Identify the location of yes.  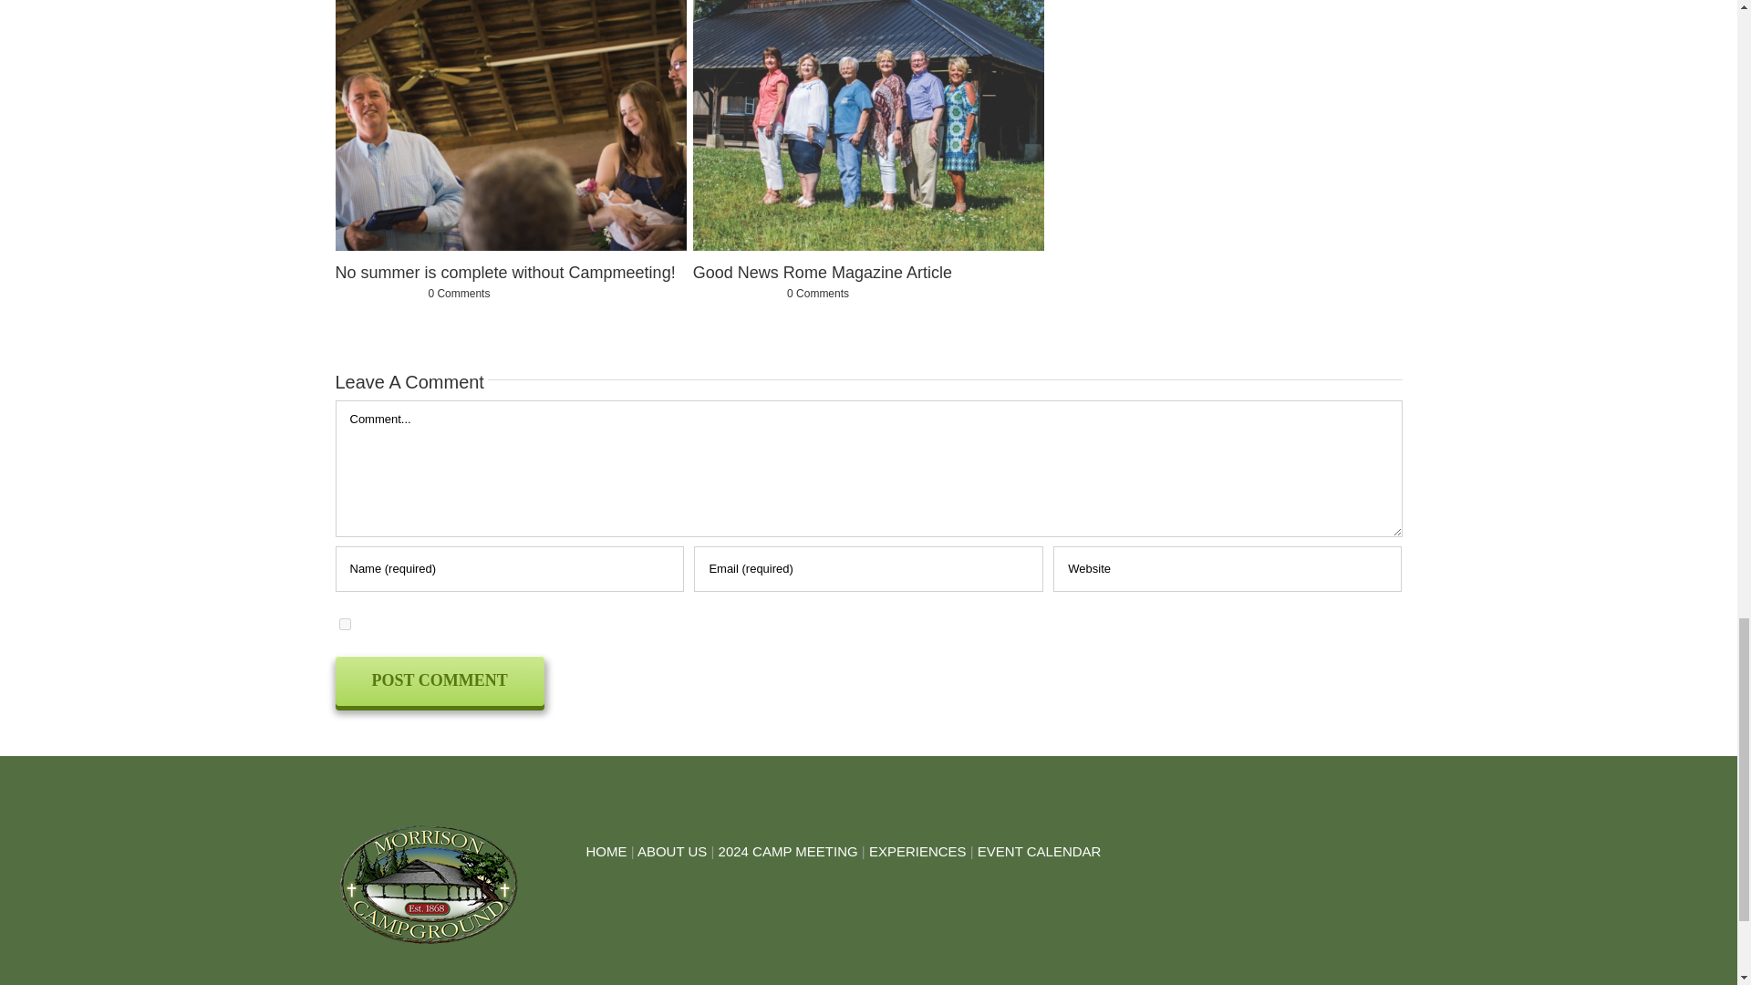
(345, 624).